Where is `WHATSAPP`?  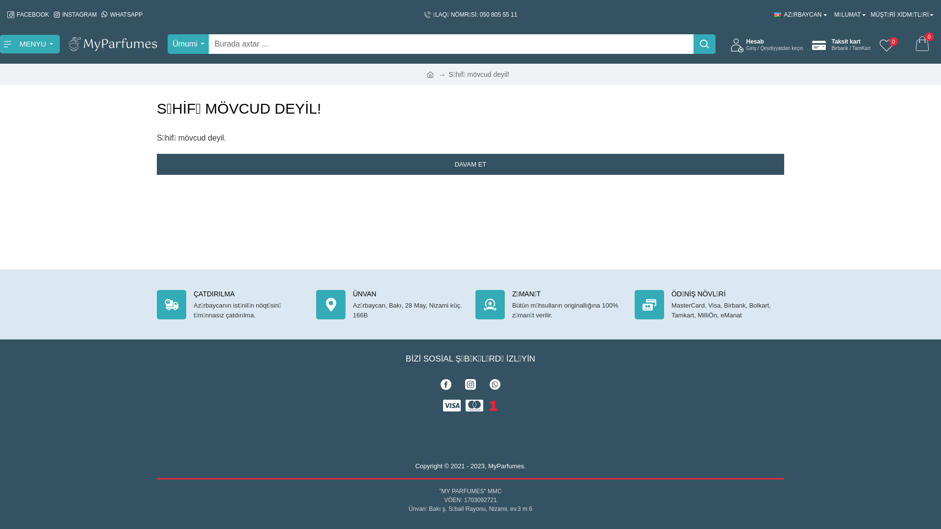
WHATSAPP is located at coordinates (122, 15).